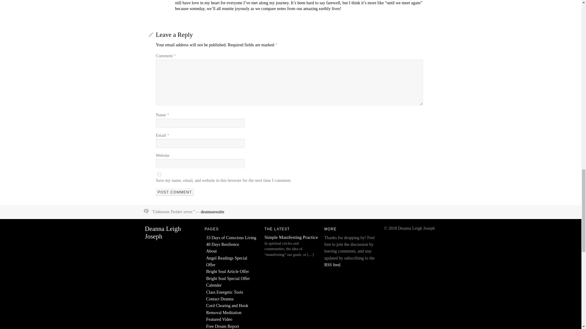 The height and width of the screenshot is (329, 586). I want to click on Deanna Leigh Joseph, so click(162, 232).